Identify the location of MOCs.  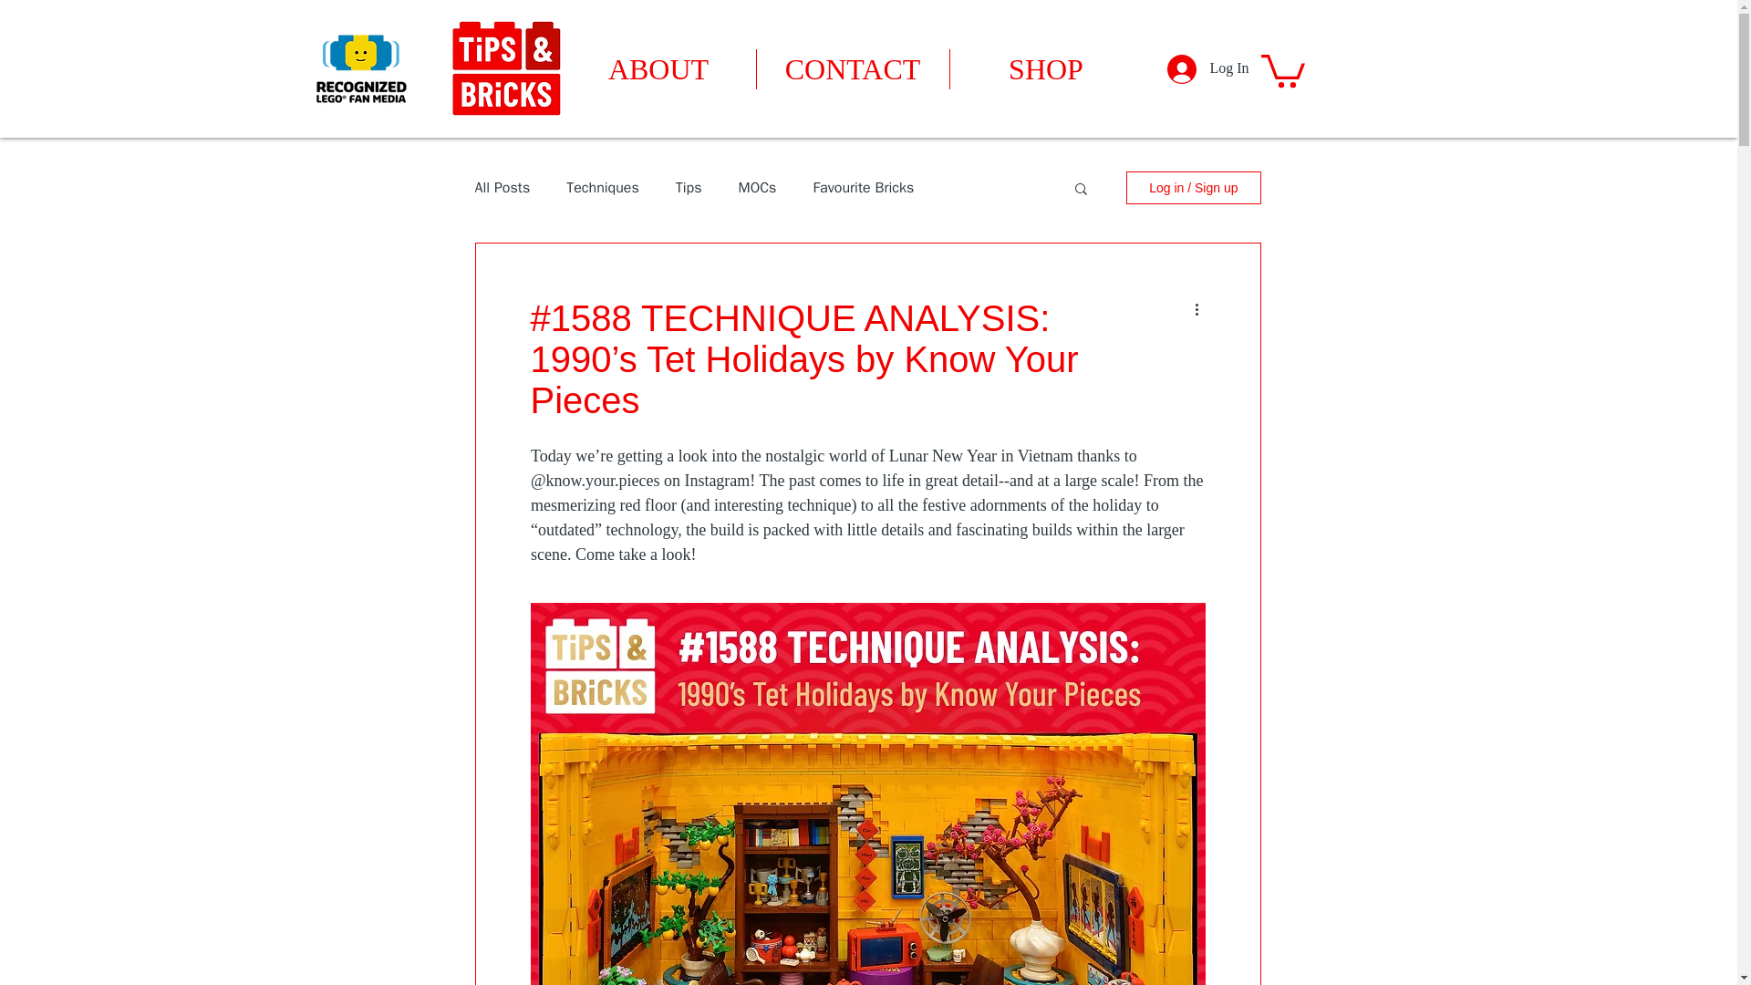
(758, 188).